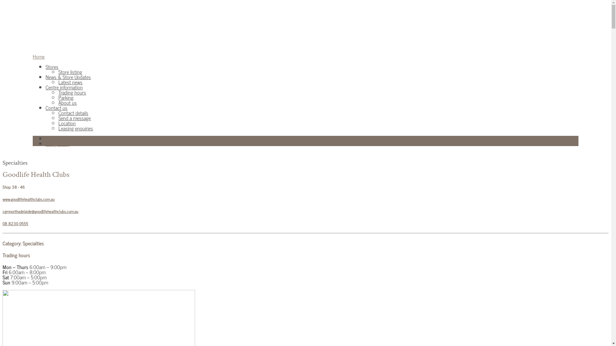 This screenshot has width=616, height=346. What do you see at coordinates (15, 223) in the screenshot?
I see `08 8230 0555` at bounding box center [15, 223].